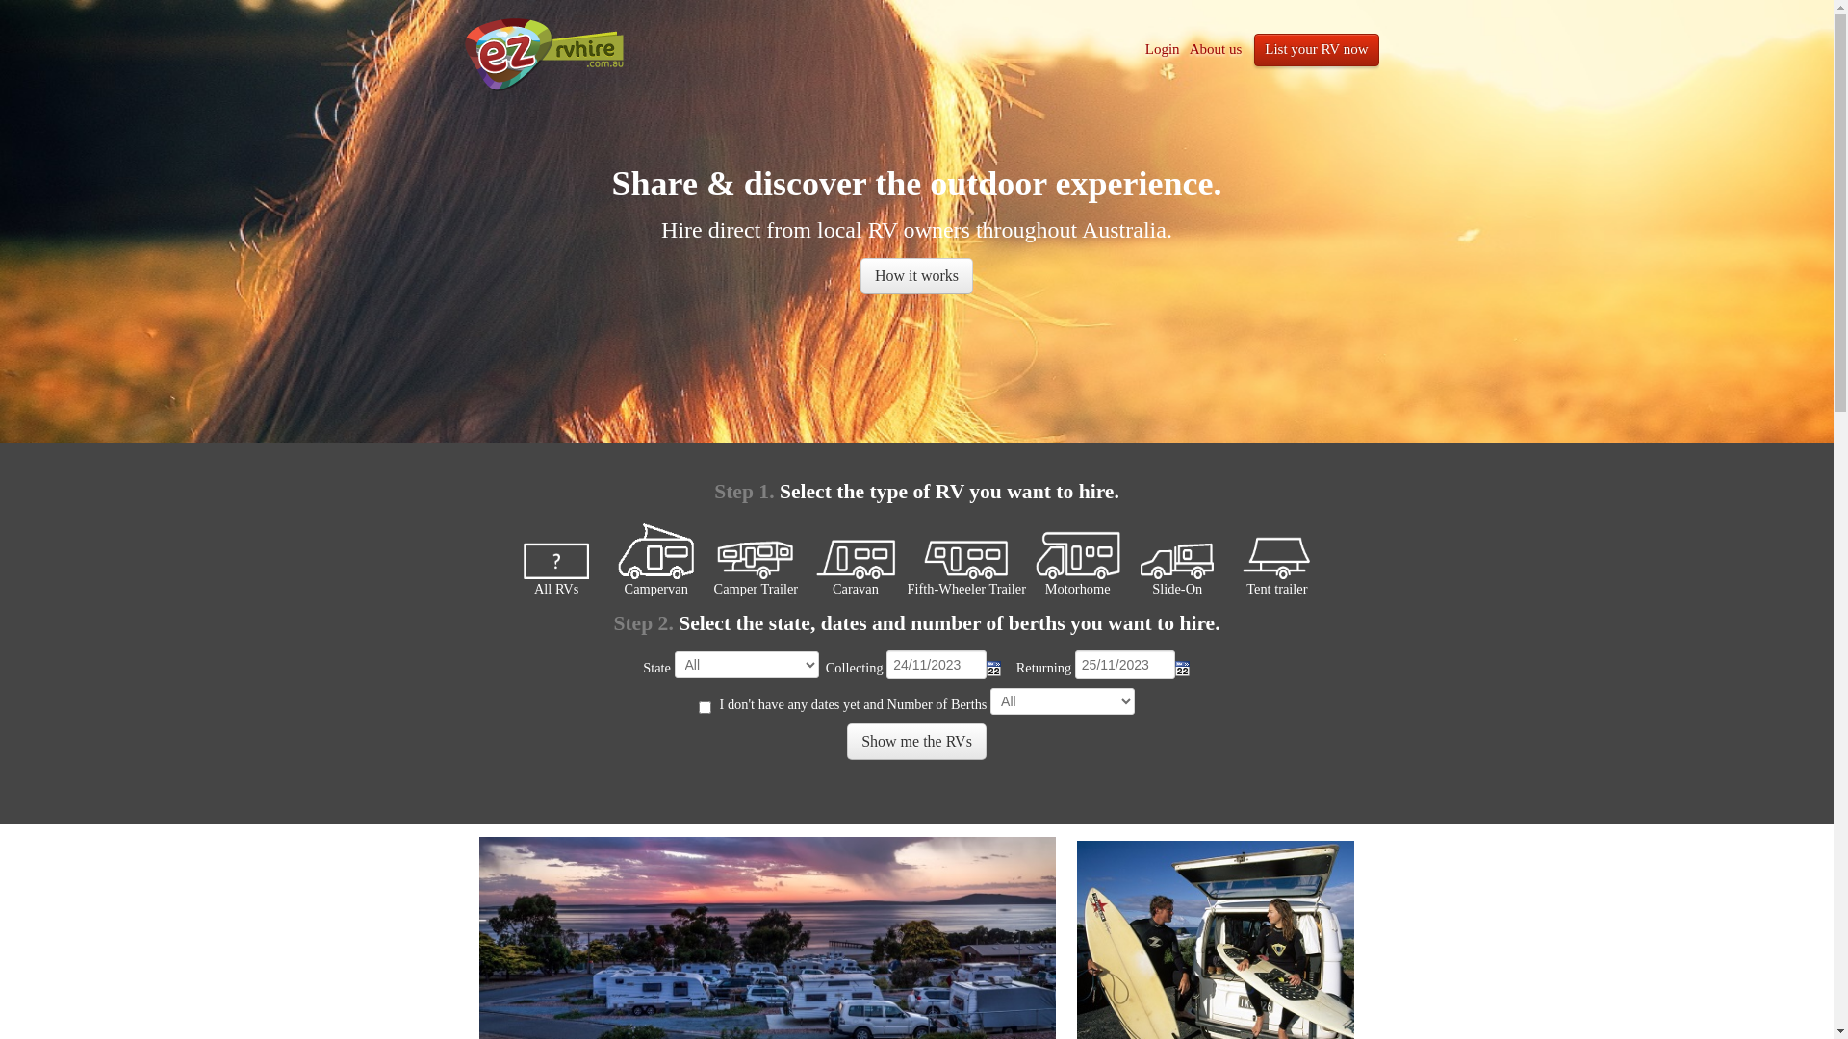 The image size is (1848, 1039). I want to click on List your RV now, so click(1317, 50).